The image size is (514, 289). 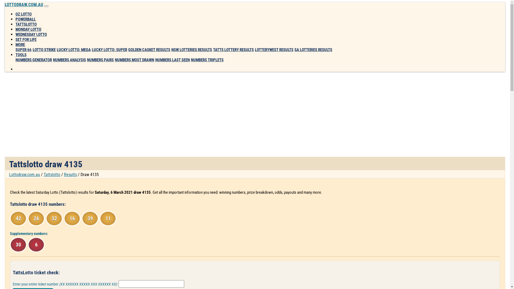 I want to click on NUMBERS GENERATOR, so click(x=34, y=60).